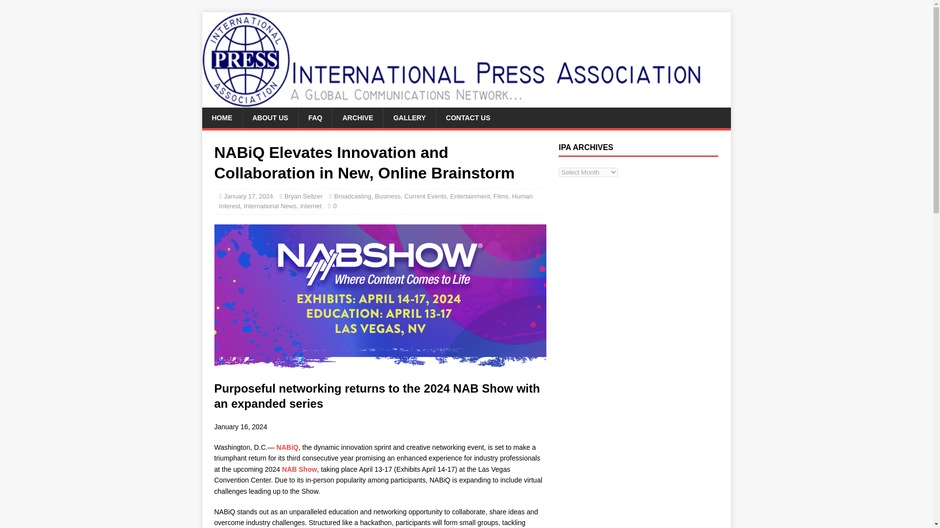 The width and height of the screenshot is (940, 528). What do you see at coordinates (408, 118) in the screenshot?
I see `GALLERY` at bounding box center [408, 118].